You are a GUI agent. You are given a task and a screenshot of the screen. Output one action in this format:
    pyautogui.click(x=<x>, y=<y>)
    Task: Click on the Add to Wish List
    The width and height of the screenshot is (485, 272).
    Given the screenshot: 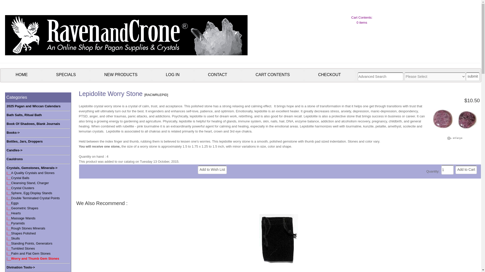 What is the action you would take?
    pyautogui.click(x=212, y=170)
    